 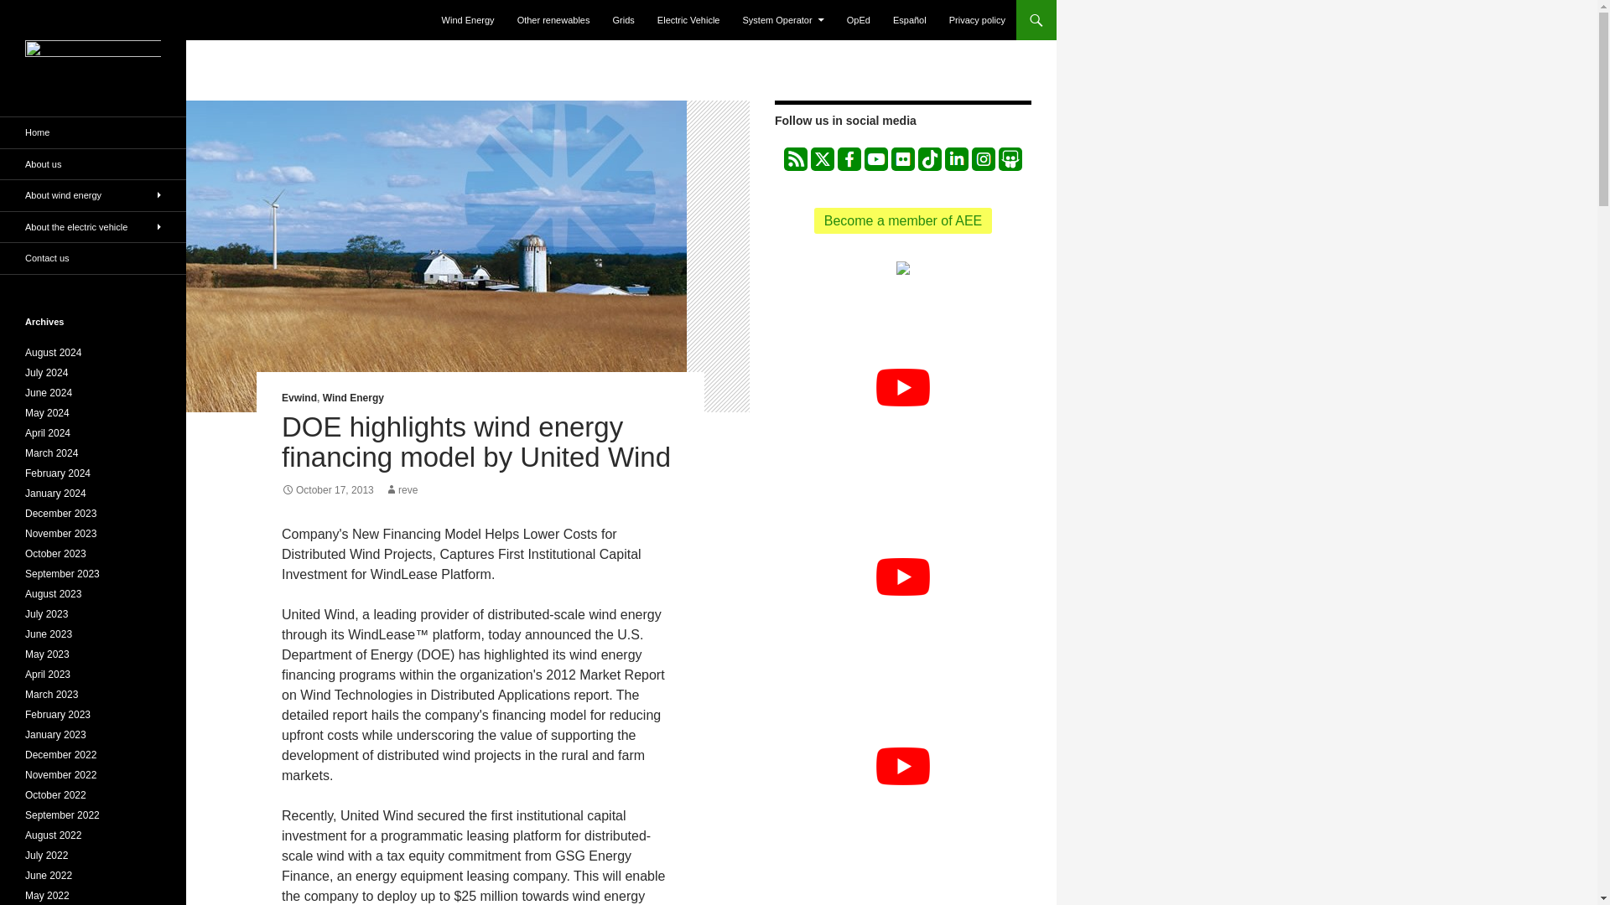 What do you see at coordinates (688, 20) in the screenshot?
I see `Electric Vehicle` at bounding box center [688, 20].